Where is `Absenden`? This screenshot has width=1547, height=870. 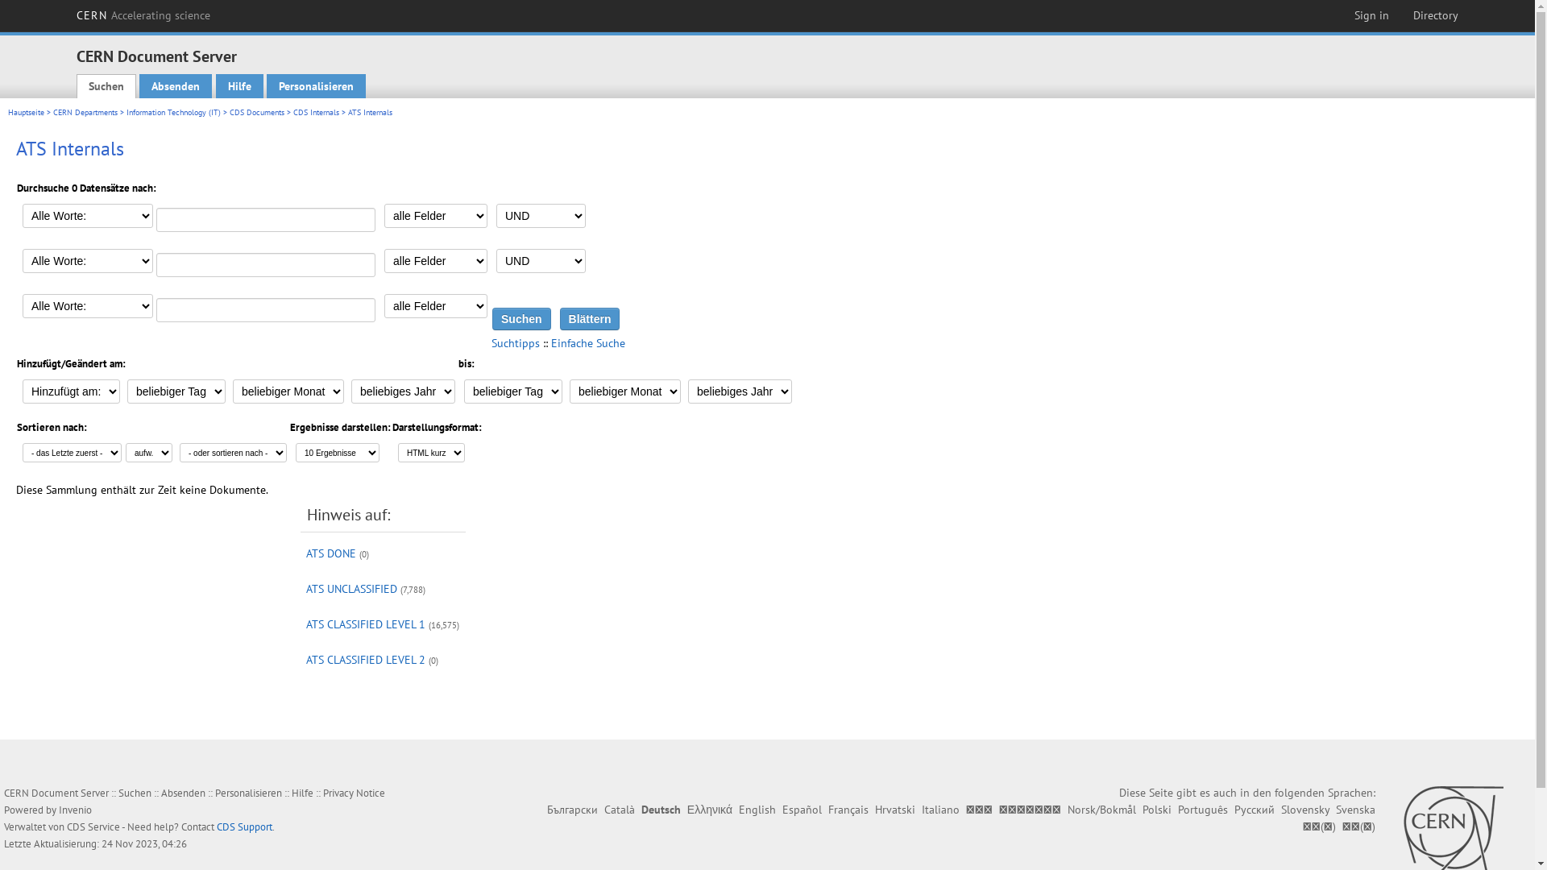
Absenden is located at coordinates (184, 793).